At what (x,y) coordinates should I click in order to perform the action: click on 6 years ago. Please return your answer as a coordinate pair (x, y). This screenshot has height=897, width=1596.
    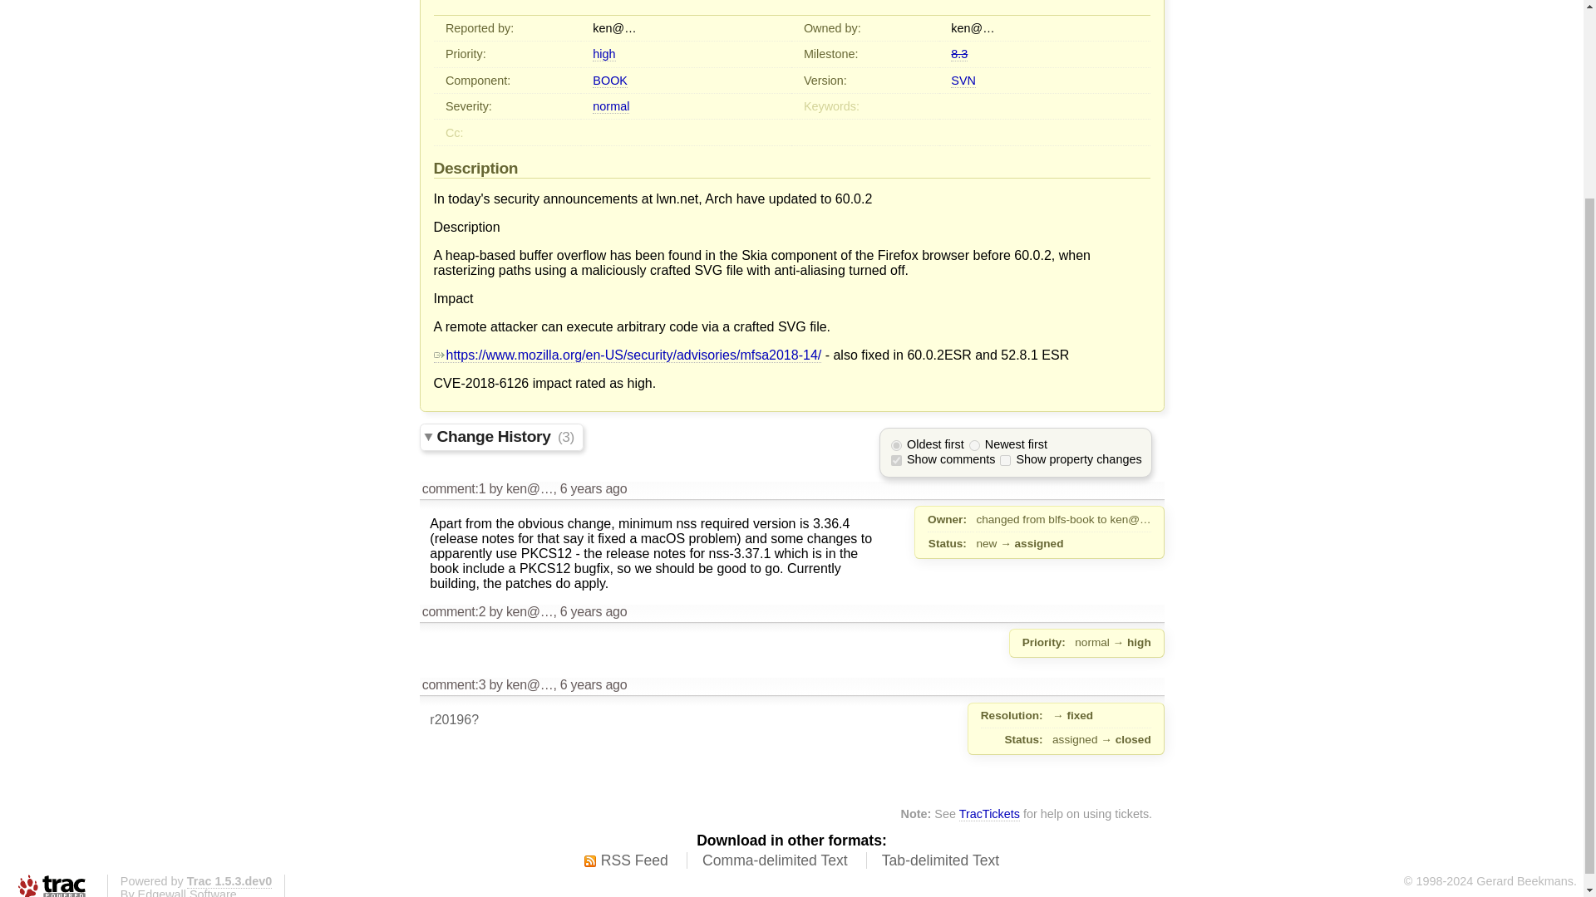
    Looking at the image, I should click on (594, 611).